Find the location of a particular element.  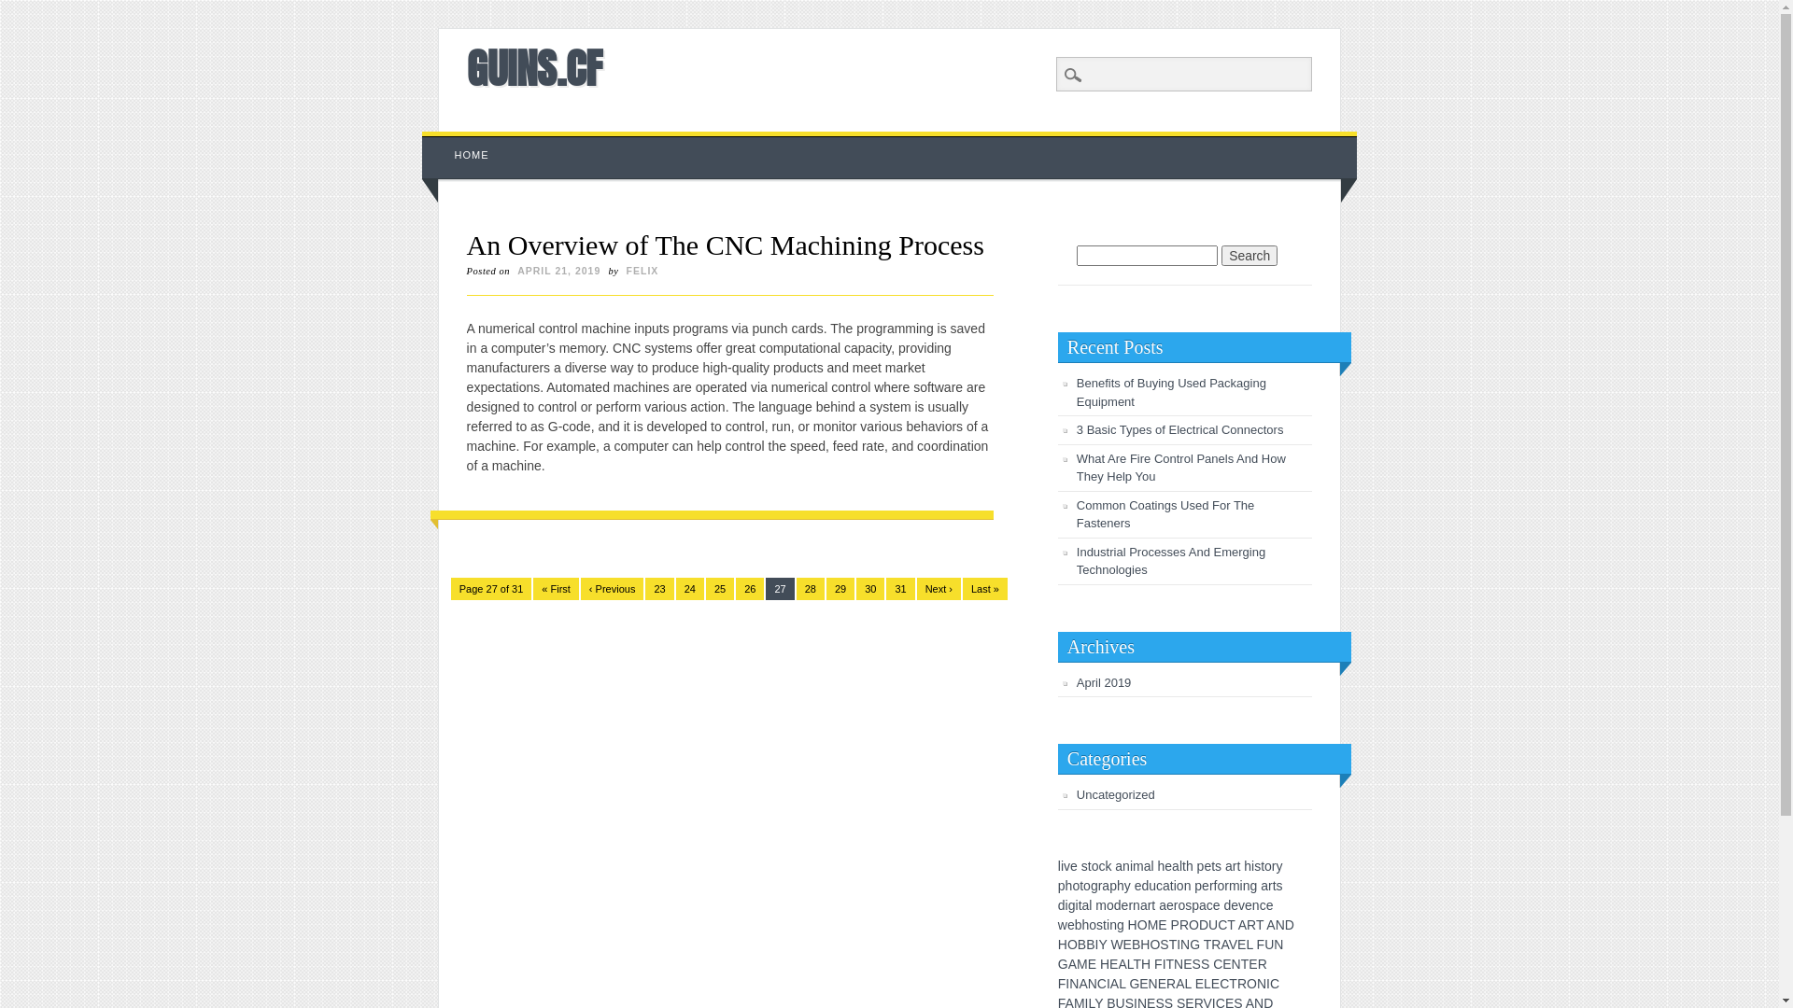

25 is located at coordinates (720, 589).